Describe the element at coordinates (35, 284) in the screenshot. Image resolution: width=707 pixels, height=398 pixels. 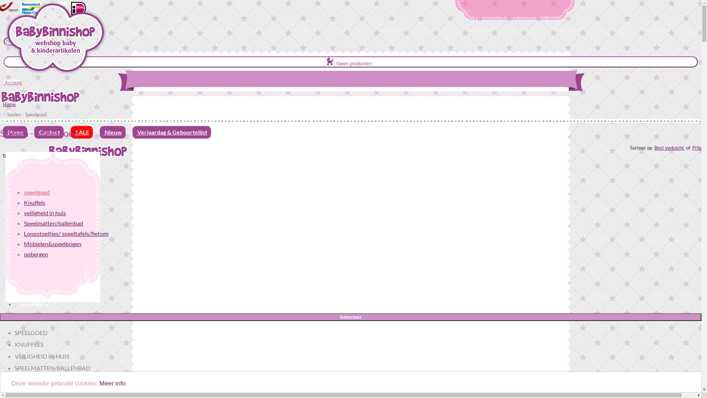
I see `Zomer & water` at that location.